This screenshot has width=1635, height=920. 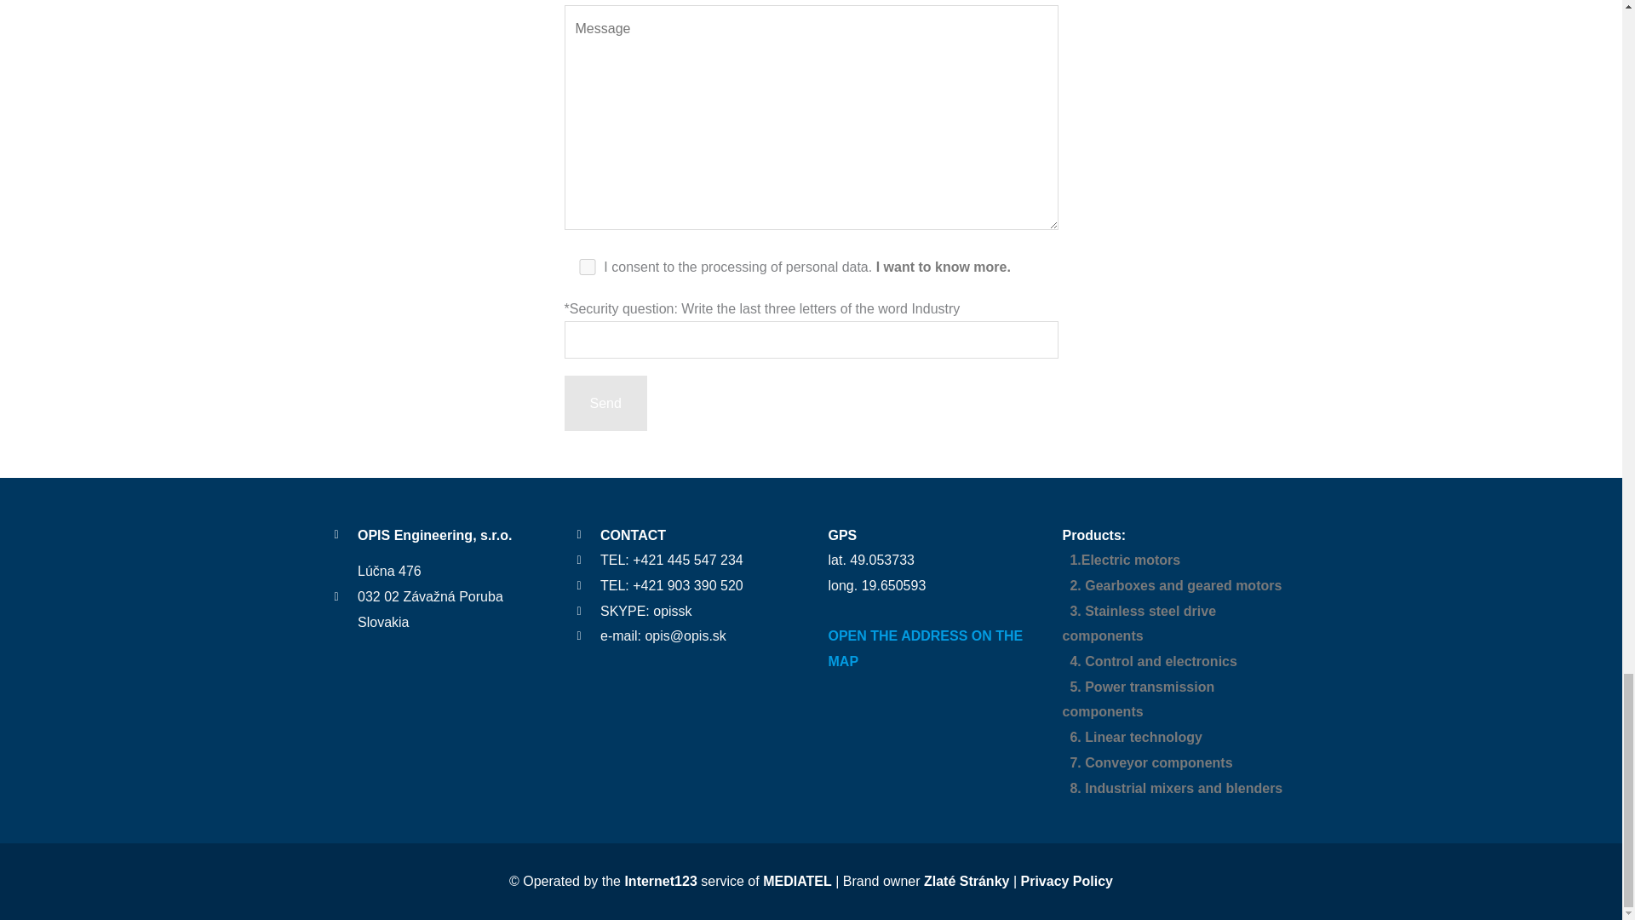 What do you see at coordinates (586, 266) in the screenshot?
I see `1` at bounding box center [586, 266].